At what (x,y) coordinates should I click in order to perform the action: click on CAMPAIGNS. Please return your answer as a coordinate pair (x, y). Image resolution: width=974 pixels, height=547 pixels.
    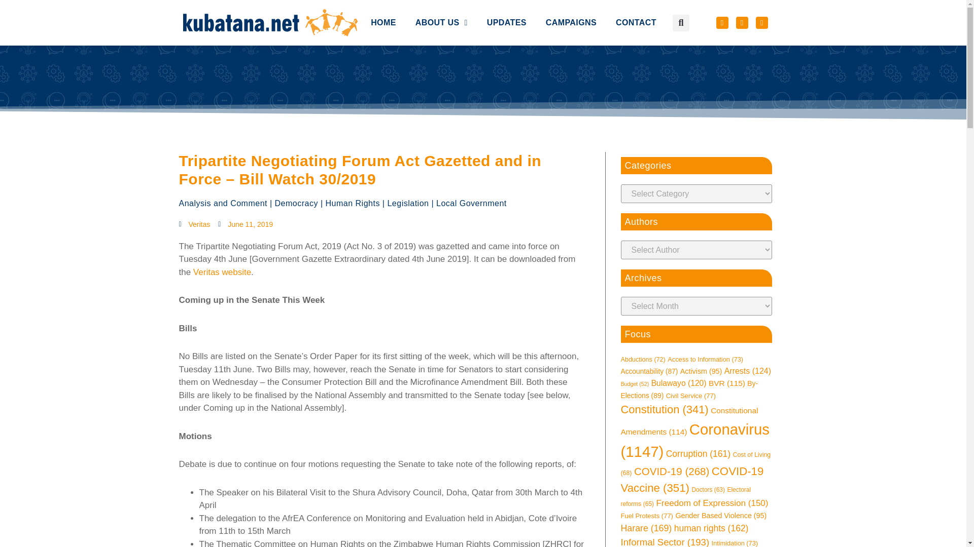
    Looking at the image, I should click on (571, 6).